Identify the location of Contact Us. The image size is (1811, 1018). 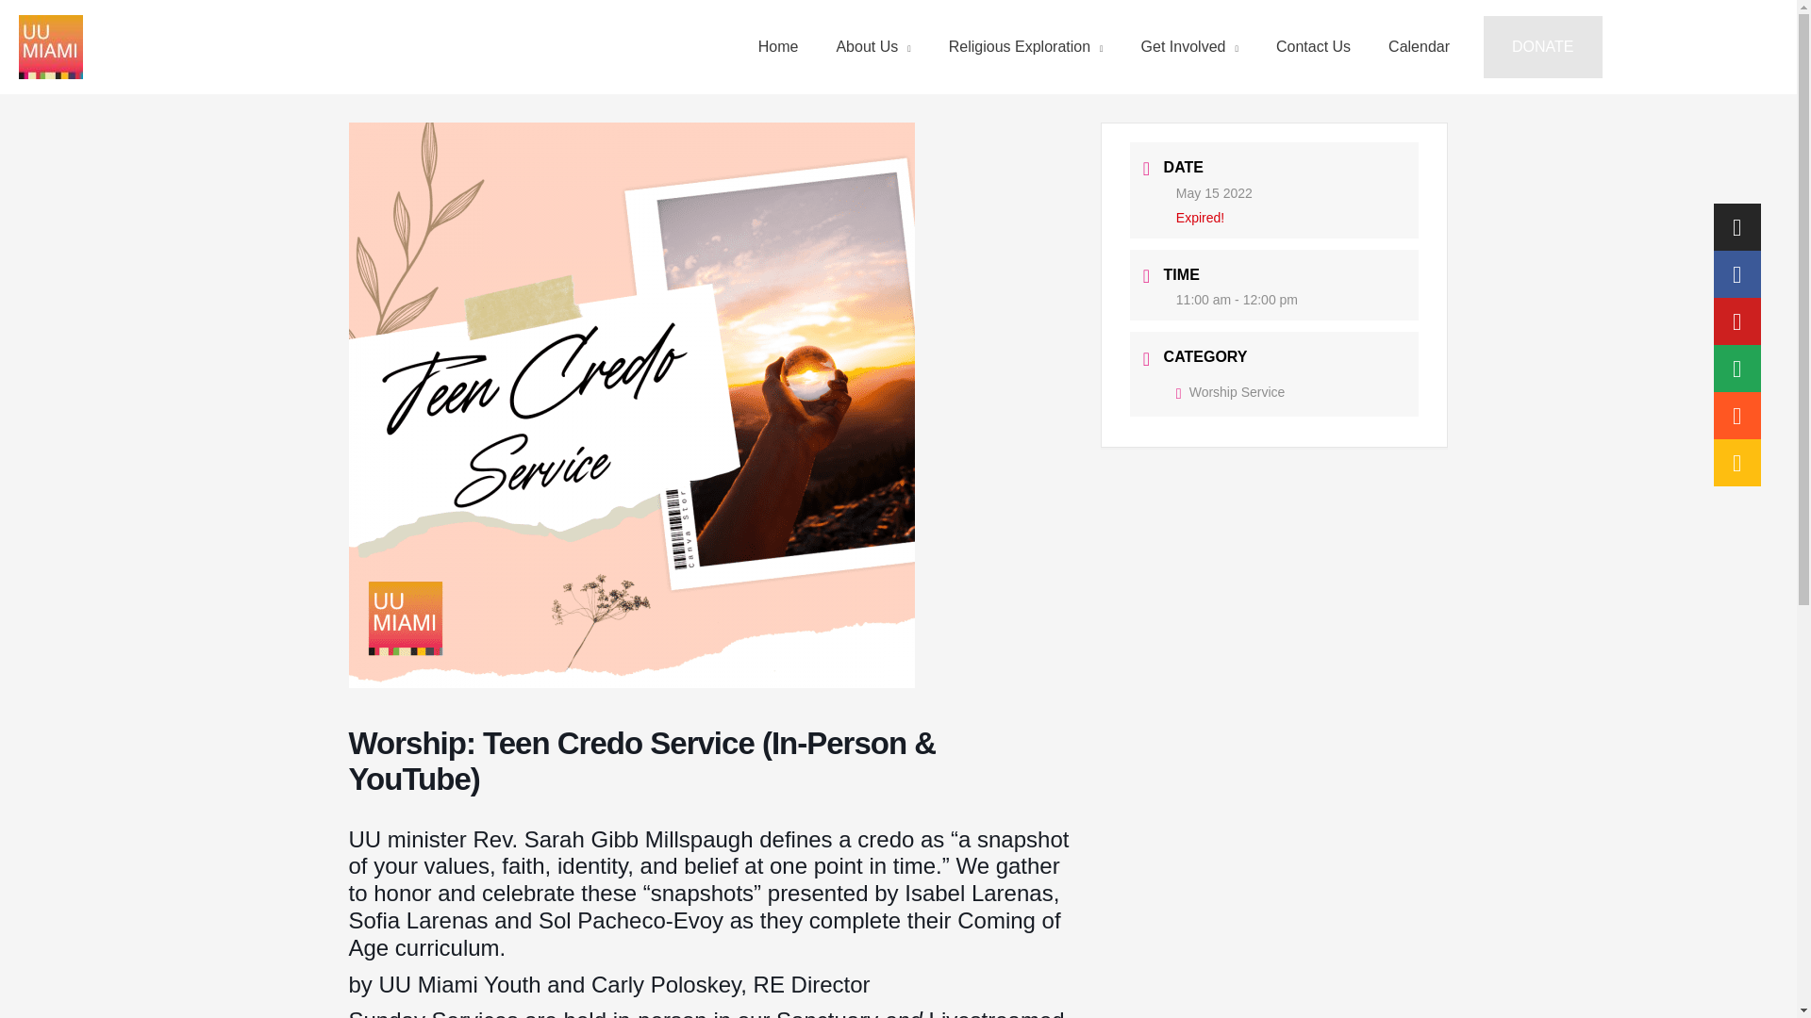
(1313, 47).